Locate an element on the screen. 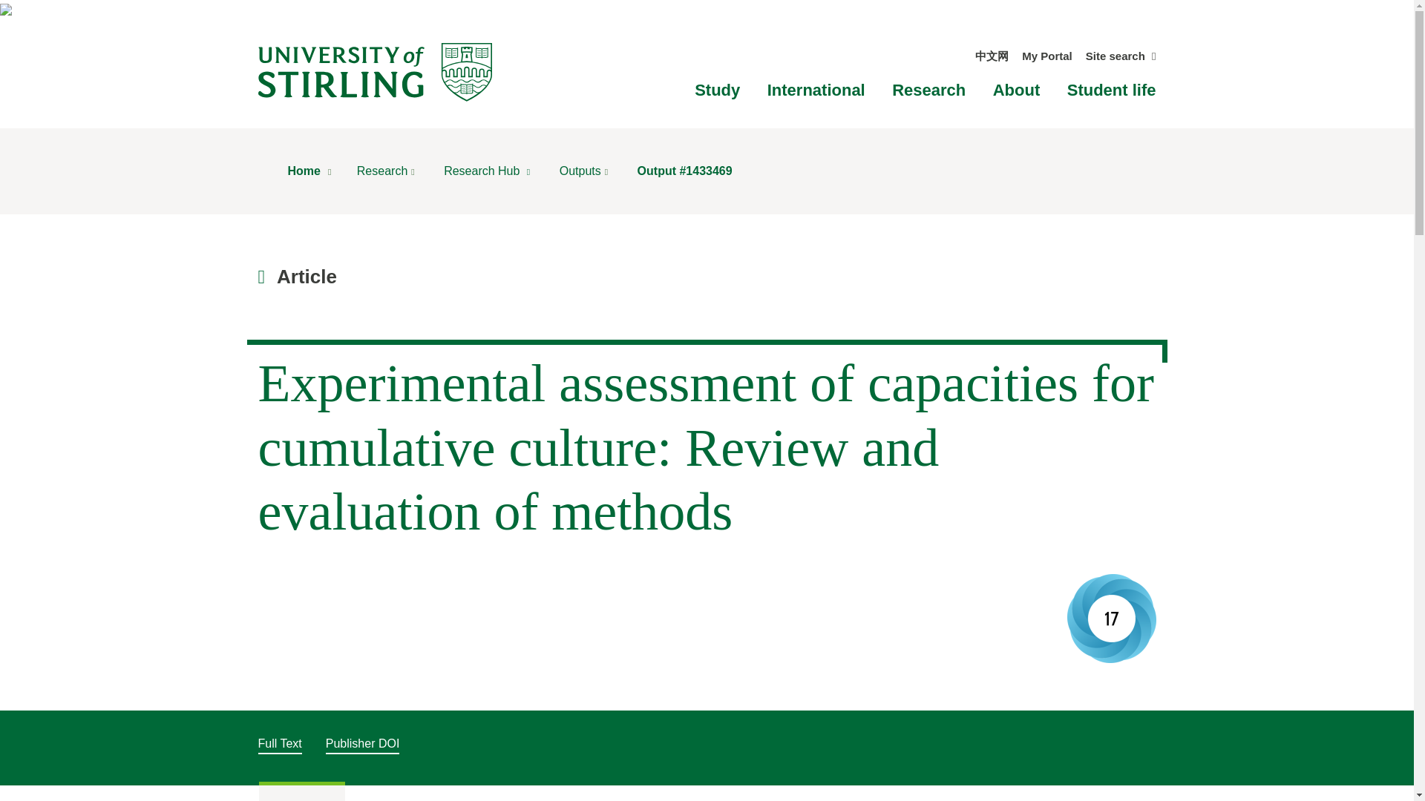  Student life is located at coordinates (1112, 90).